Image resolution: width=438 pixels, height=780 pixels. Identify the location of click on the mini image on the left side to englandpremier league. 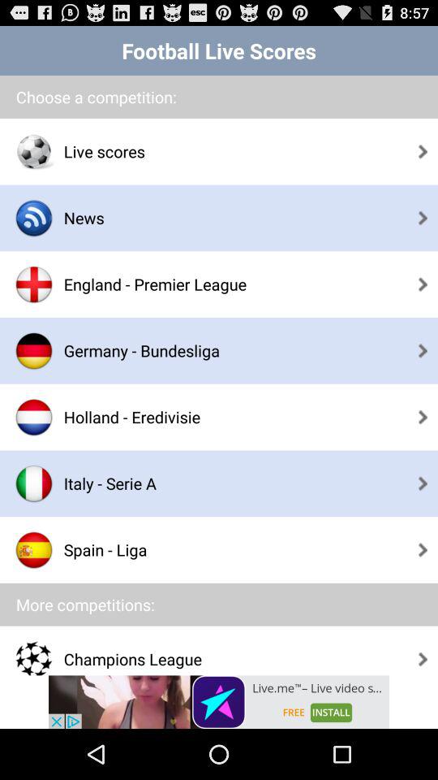
(34, 284).